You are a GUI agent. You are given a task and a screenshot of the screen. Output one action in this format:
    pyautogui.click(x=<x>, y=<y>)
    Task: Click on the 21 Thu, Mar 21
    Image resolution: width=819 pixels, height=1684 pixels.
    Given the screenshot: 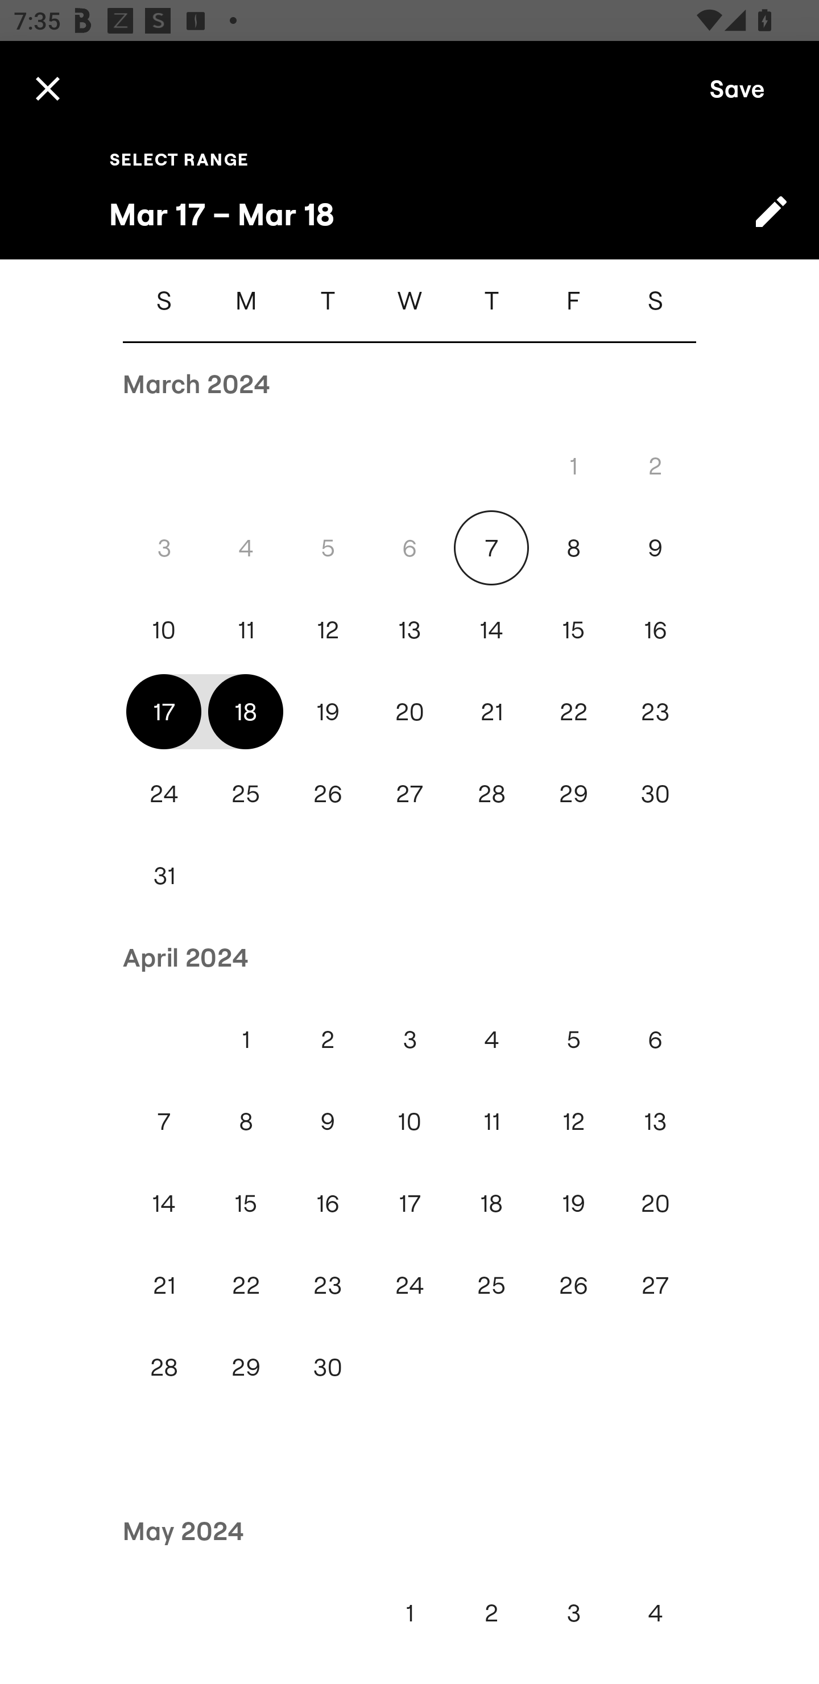 What is the action you would take?
    pyautogui.click(x=491, y=711)
    